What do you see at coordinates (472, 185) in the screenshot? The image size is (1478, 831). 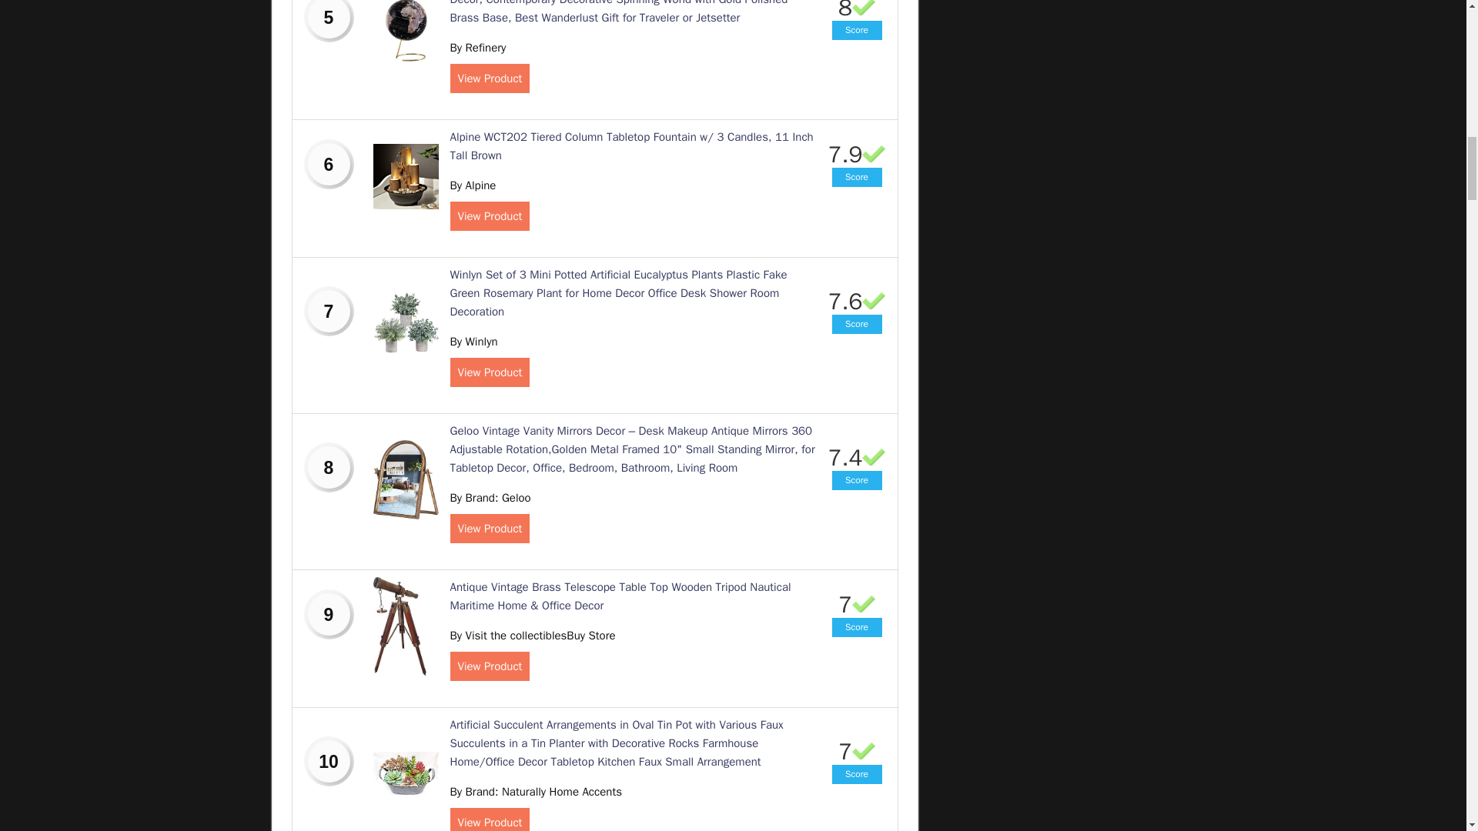 I see `By Alpine` at bounding box center [472, 185].